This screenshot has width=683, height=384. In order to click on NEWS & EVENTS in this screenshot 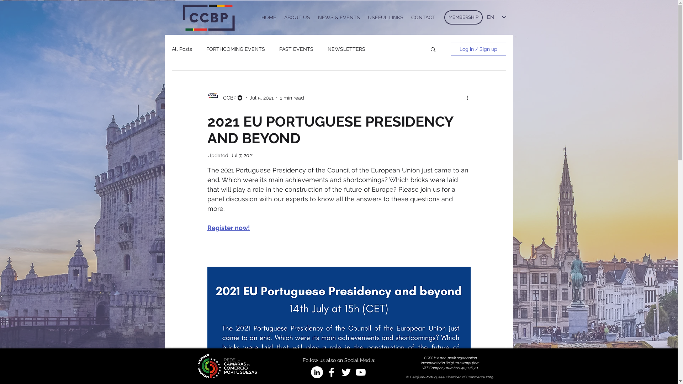, I will do `click(339, 17)`.